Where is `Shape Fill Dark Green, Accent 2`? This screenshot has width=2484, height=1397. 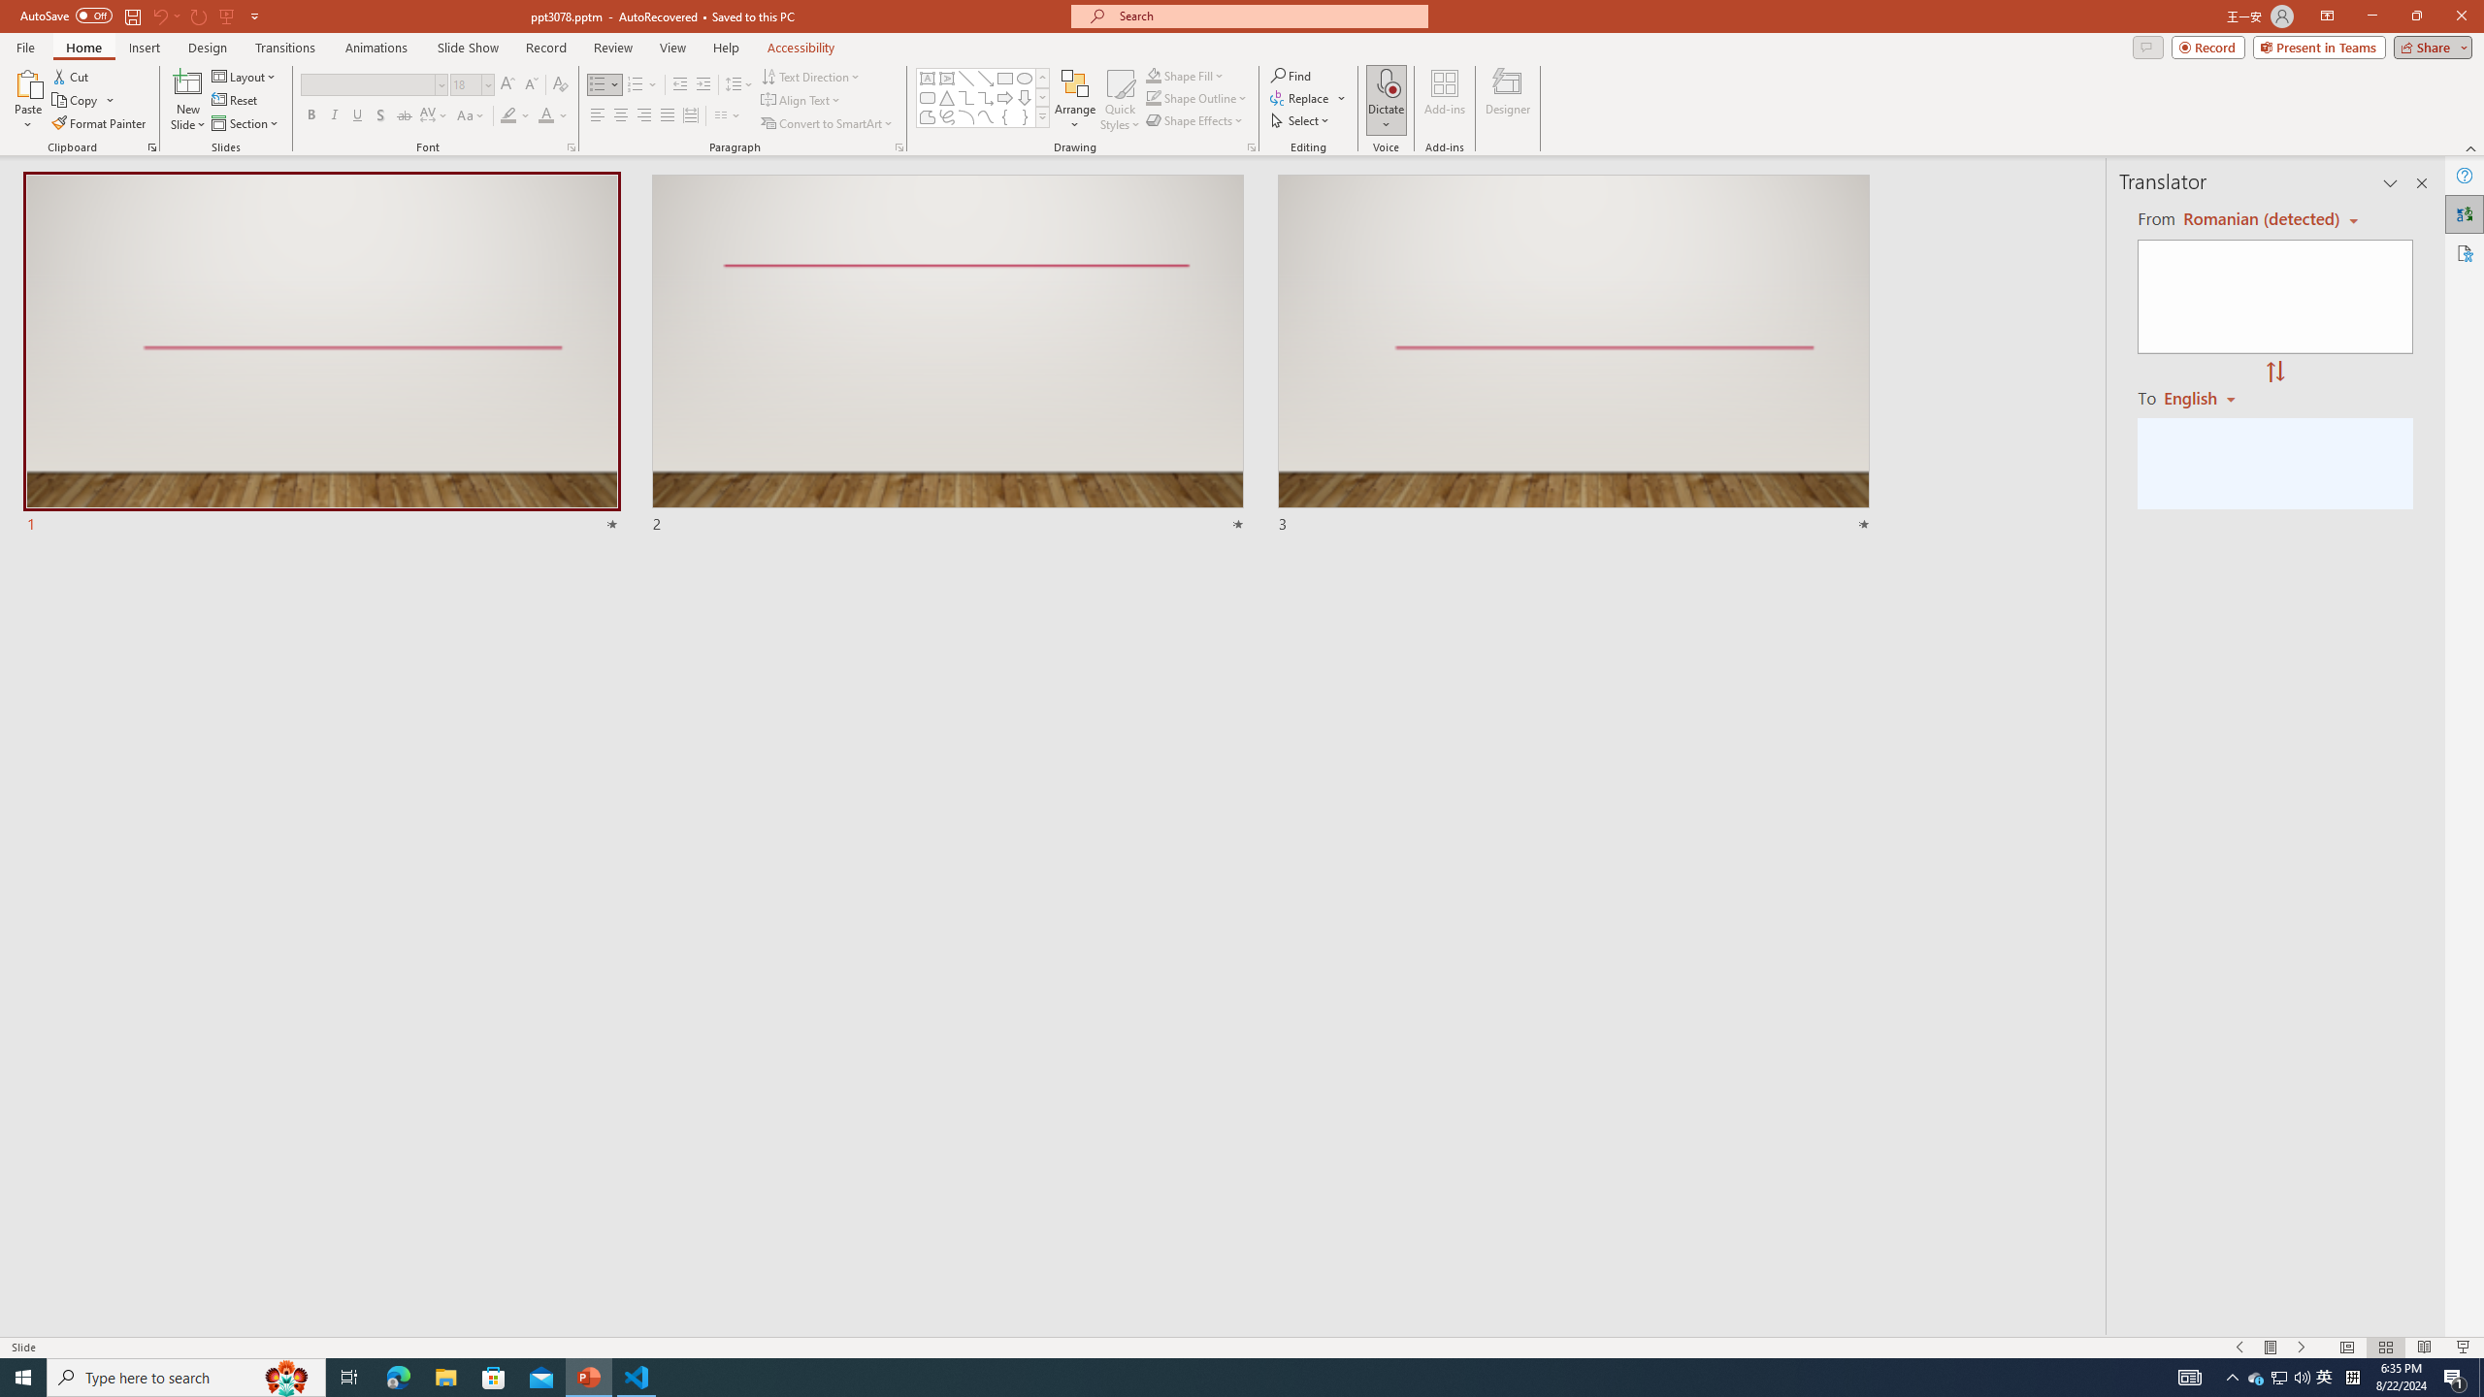 Shape Fill Dark Green, Accent 2 is located at coordinates (1153, 76).